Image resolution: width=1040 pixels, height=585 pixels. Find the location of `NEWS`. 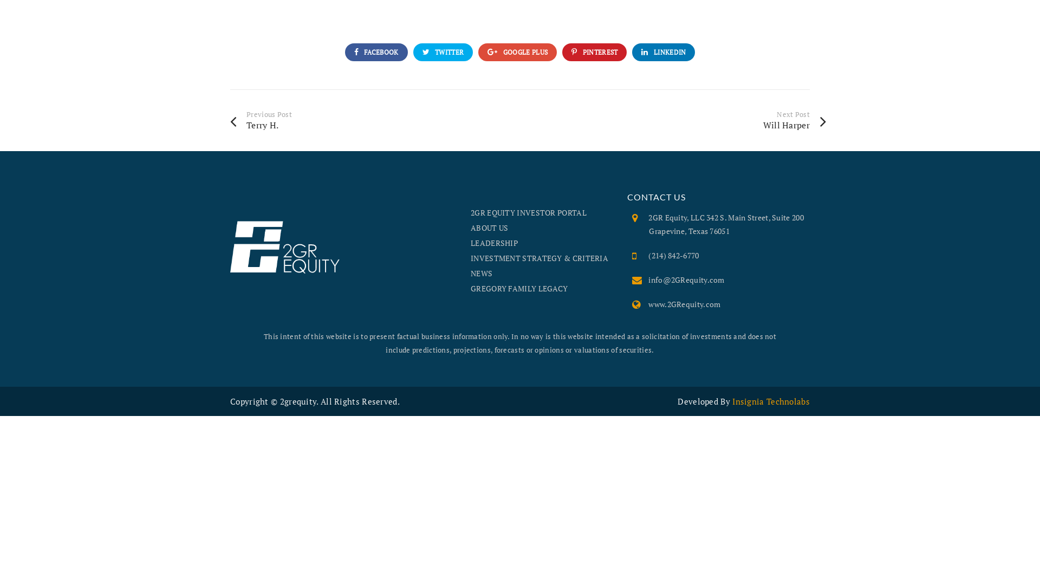

NEWS is located at coordinates (482, 273).